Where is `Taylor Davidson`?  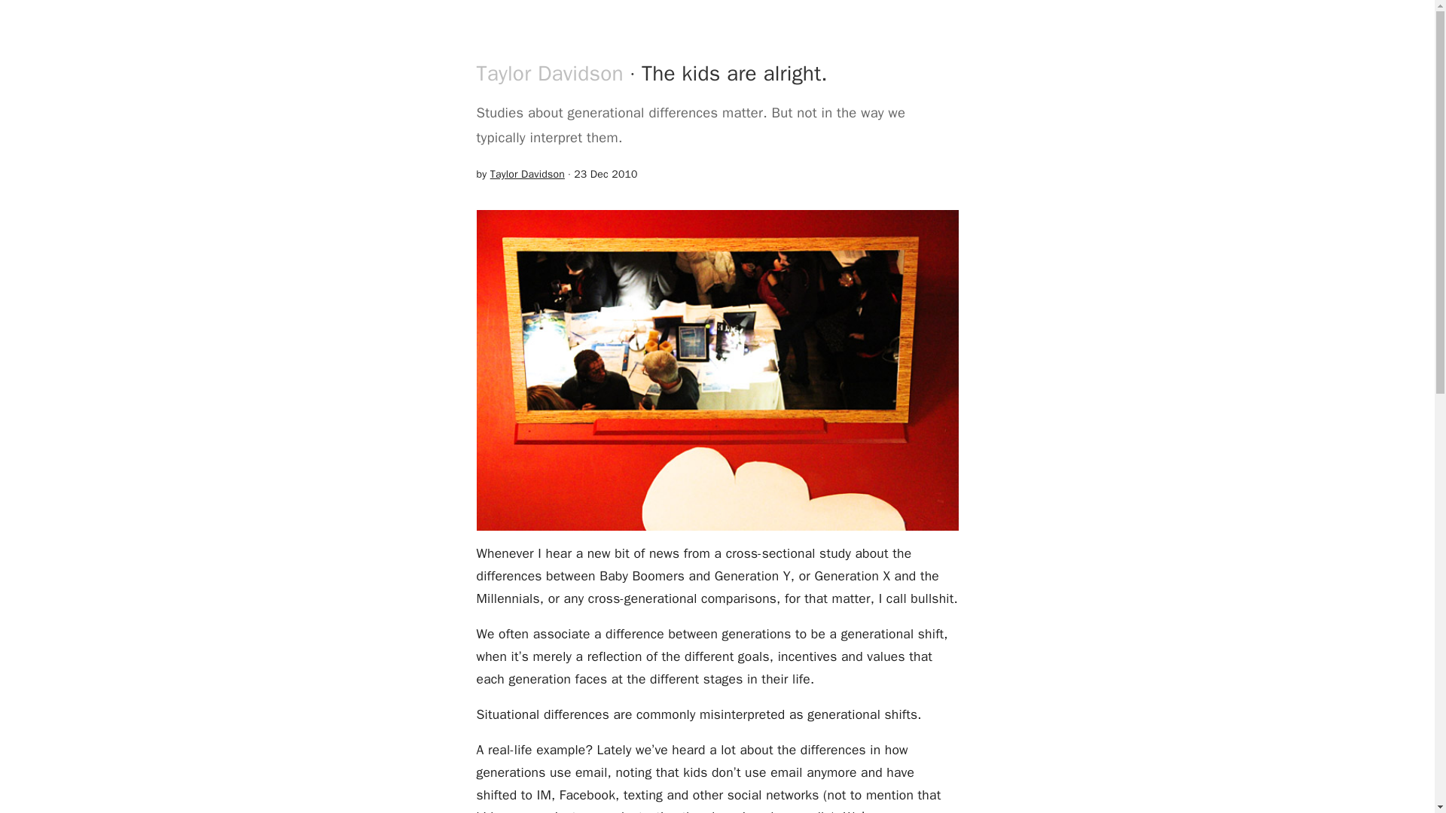 Taylor Davidson is located at coordinates (527, 173).